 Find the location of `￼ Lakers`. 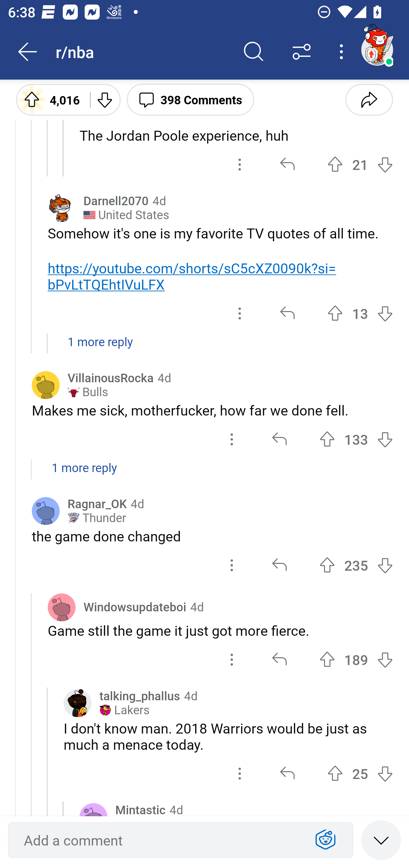

￼ Lakers is located at coordinates (124, 710).